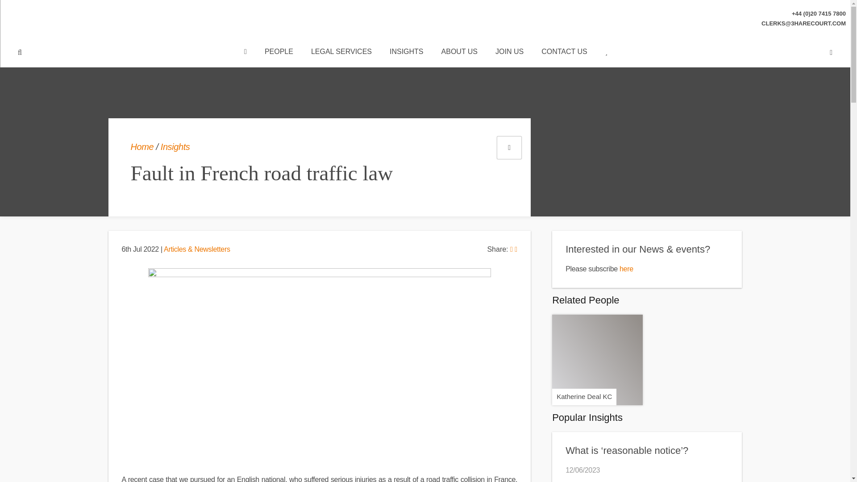 This screenshot has width=857, height=482. I want to click on LEGAL SERVICES, so click(341, 53).